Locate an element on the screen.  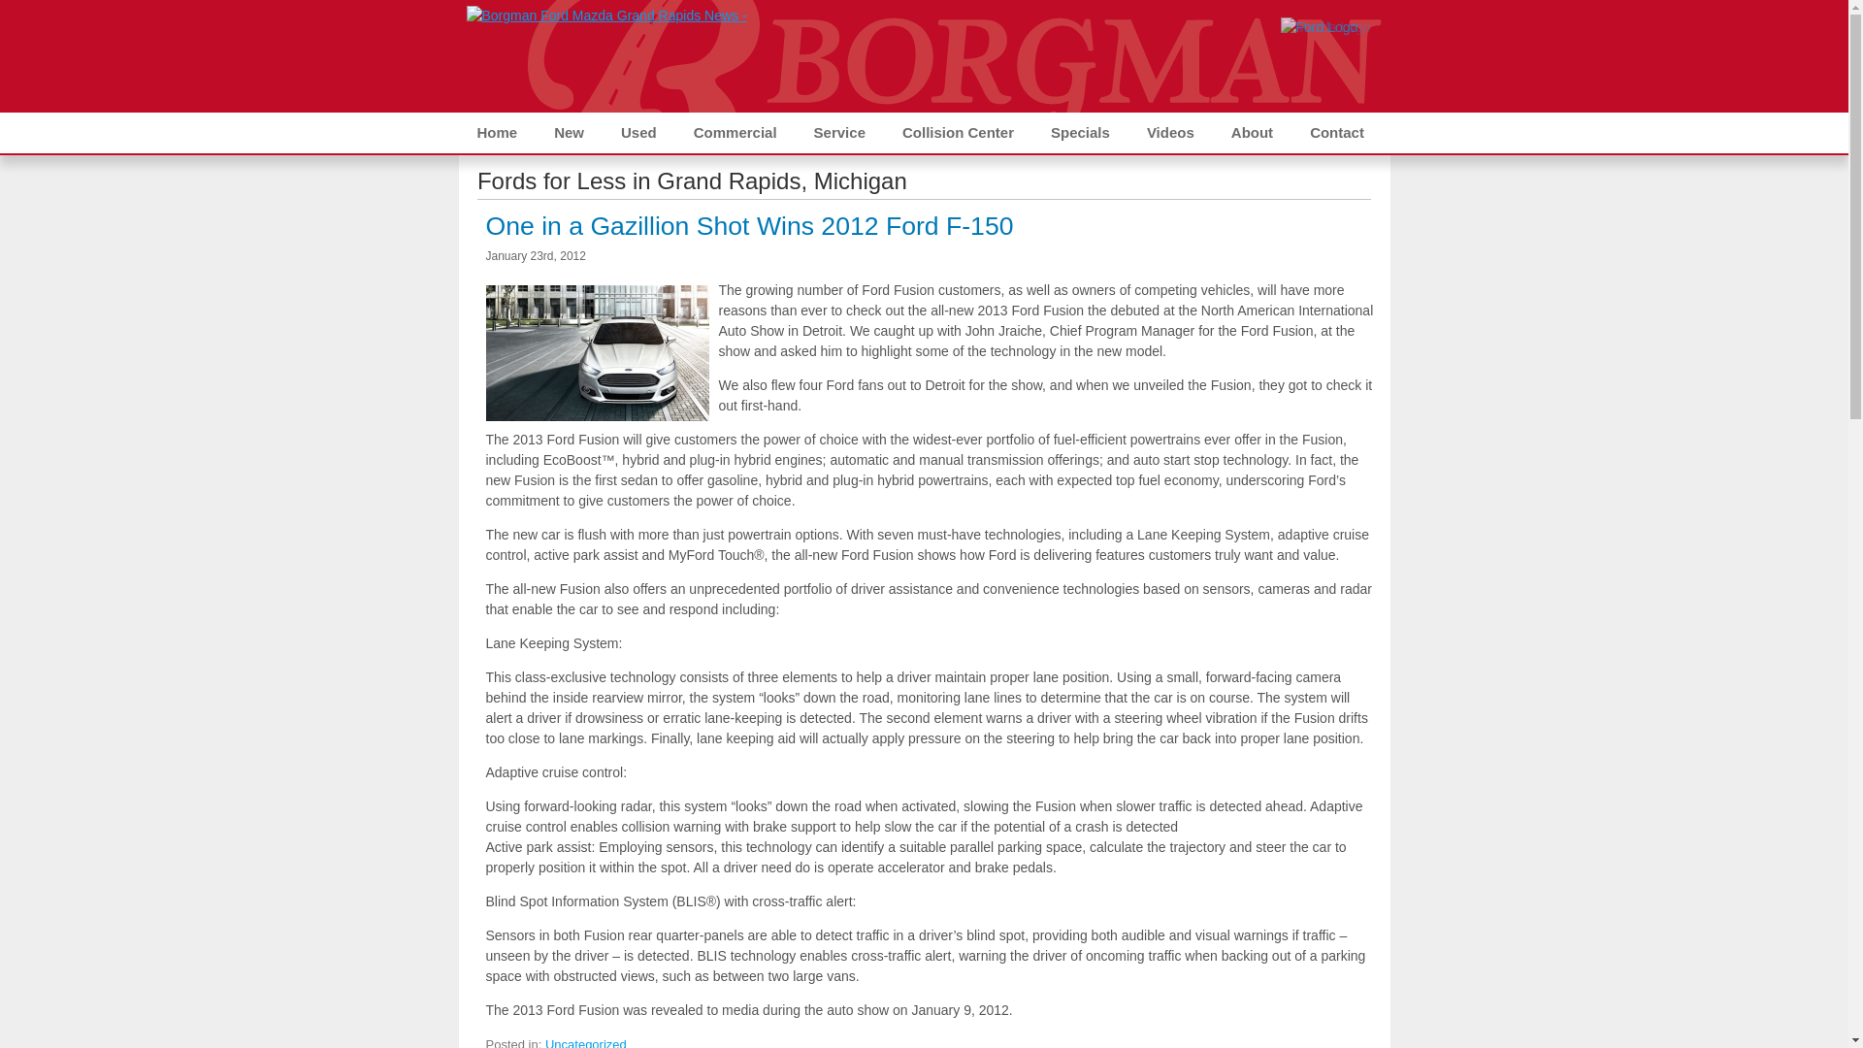
Collision Center is located at coordinates (957, 132).